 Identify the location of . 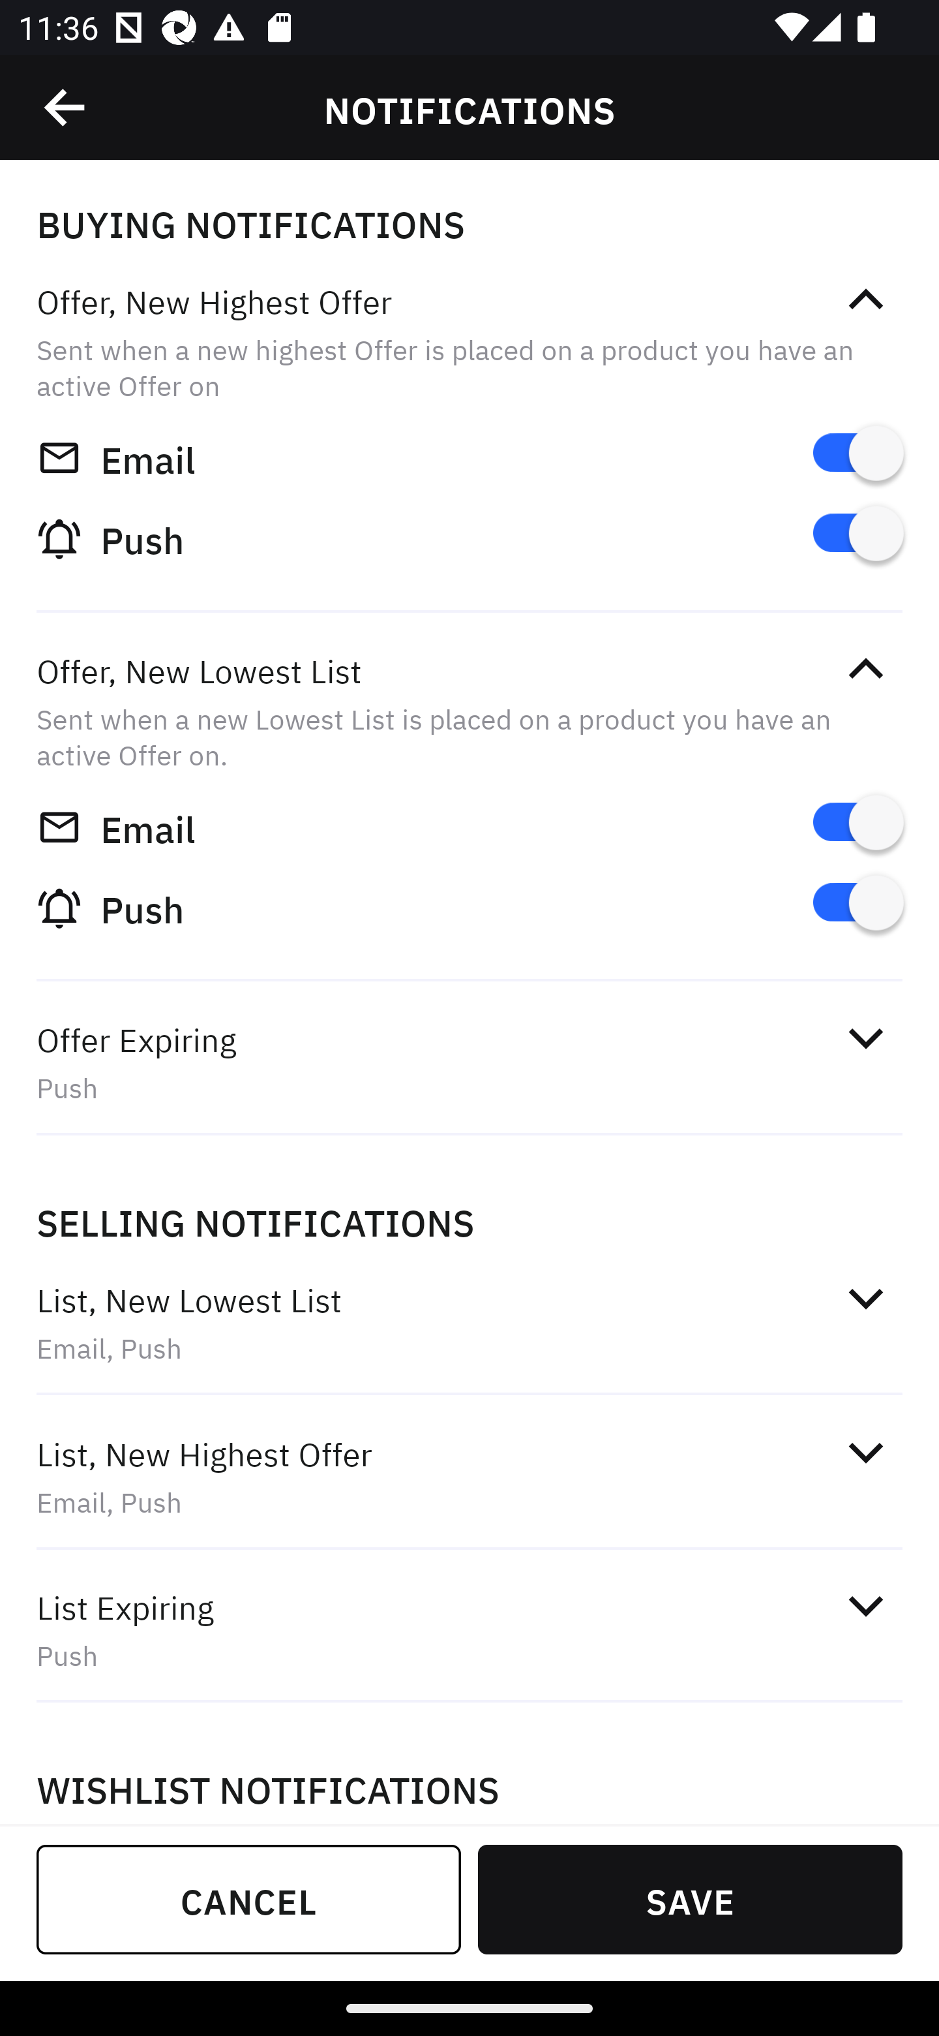
(865, 1038).